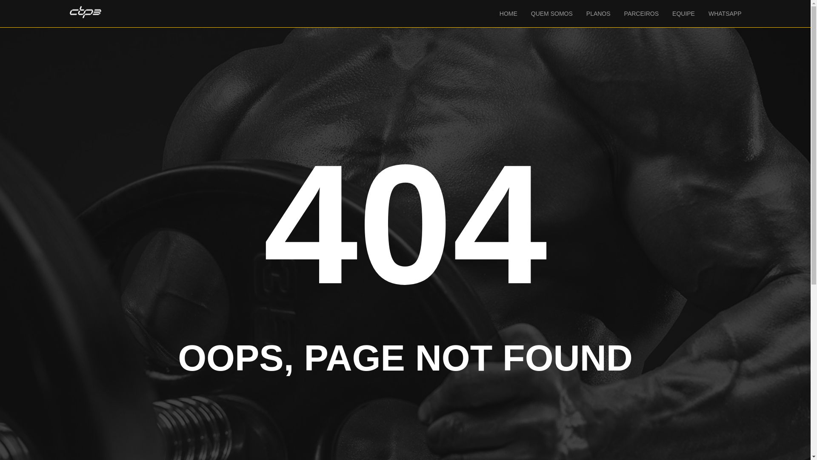 This screenshot has height=460, width=817. Describe the element at coordinates (508, 14) in the screenshot. I see `HOME` at that location.